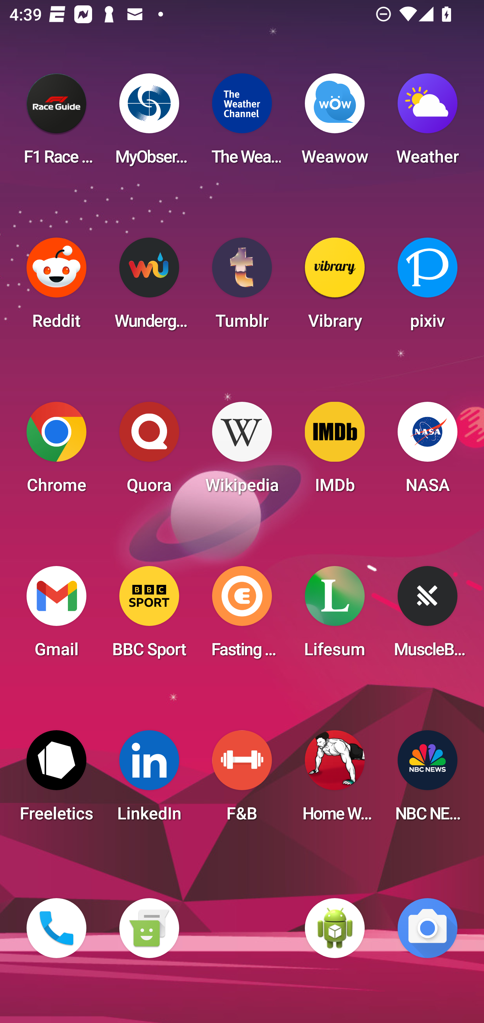 The width and height of the screenshot is (484, 1023). I want to click on Home Workout, so click(335, 780).